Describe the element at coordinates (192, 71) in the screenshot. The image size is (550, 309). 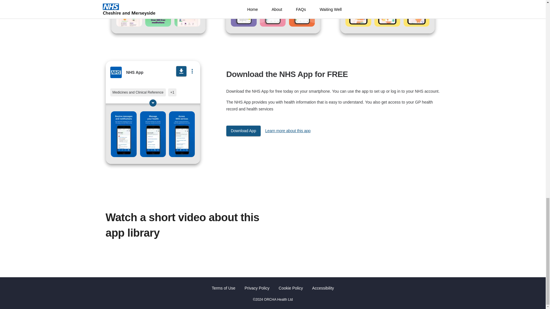
I see `Menu for this app` at that location.